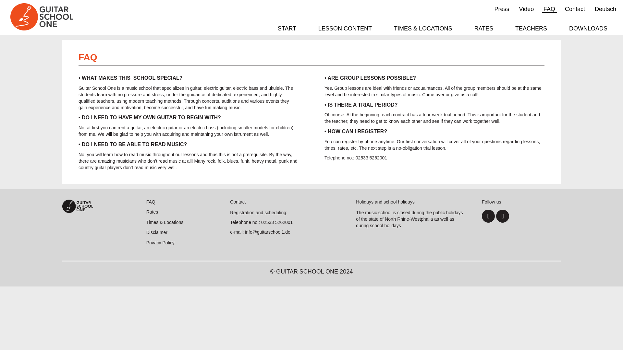 Image resolution: width=623 pixels, height=350 pixels. What do you see at coordinates (575, 9) in the screenshot?
I see `Contact` at bounding box center [575, 9].